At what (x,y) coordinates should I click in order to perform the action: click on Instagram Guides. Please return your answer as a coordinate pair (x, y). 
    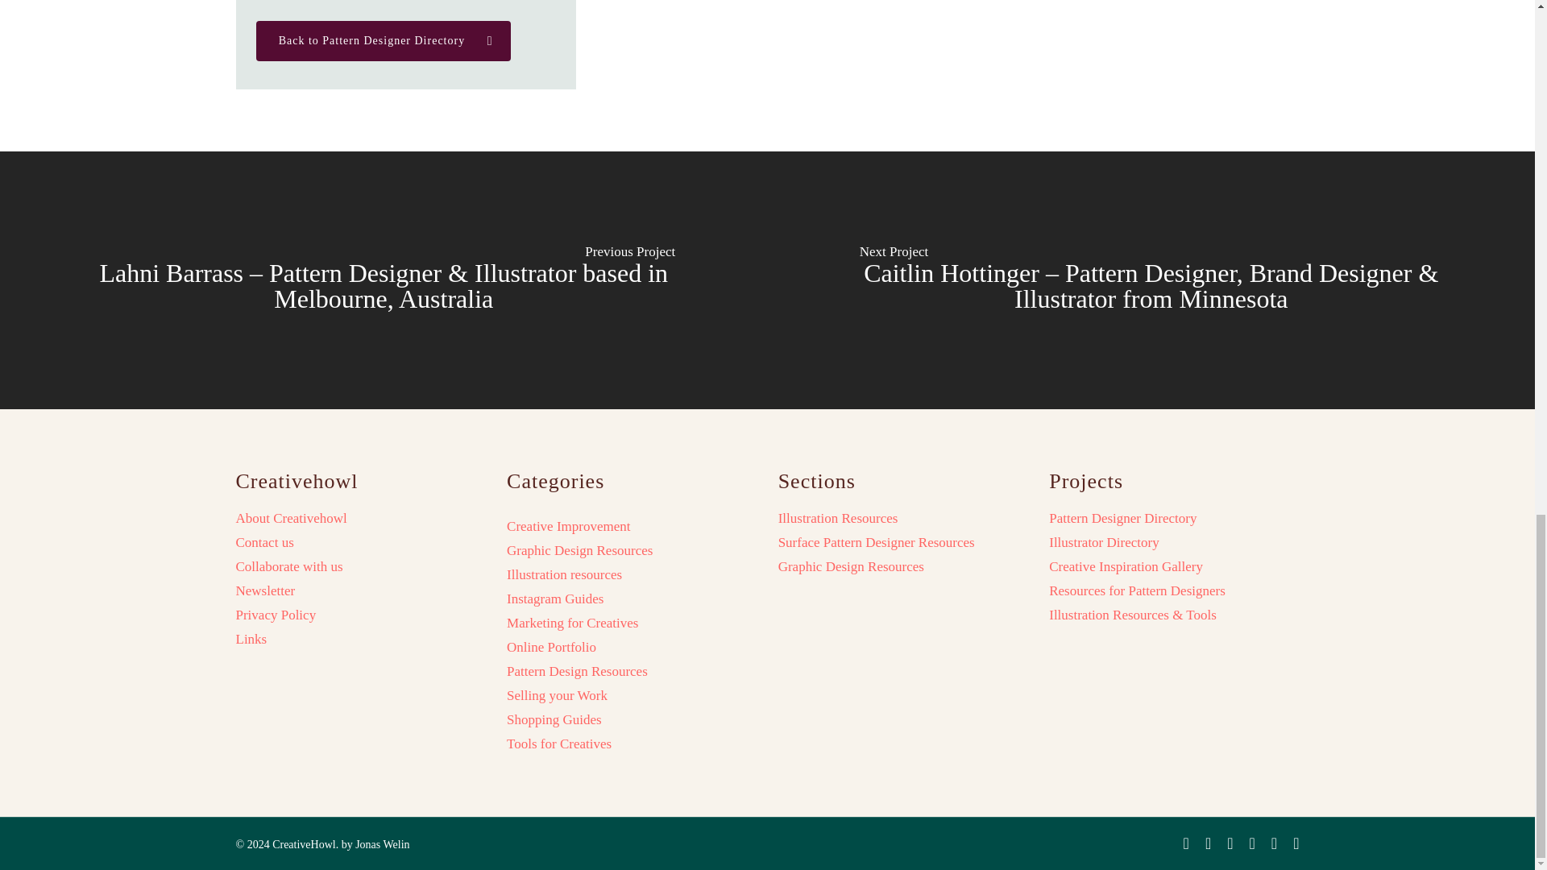
    Looking at the image, I should click on (554, 599).